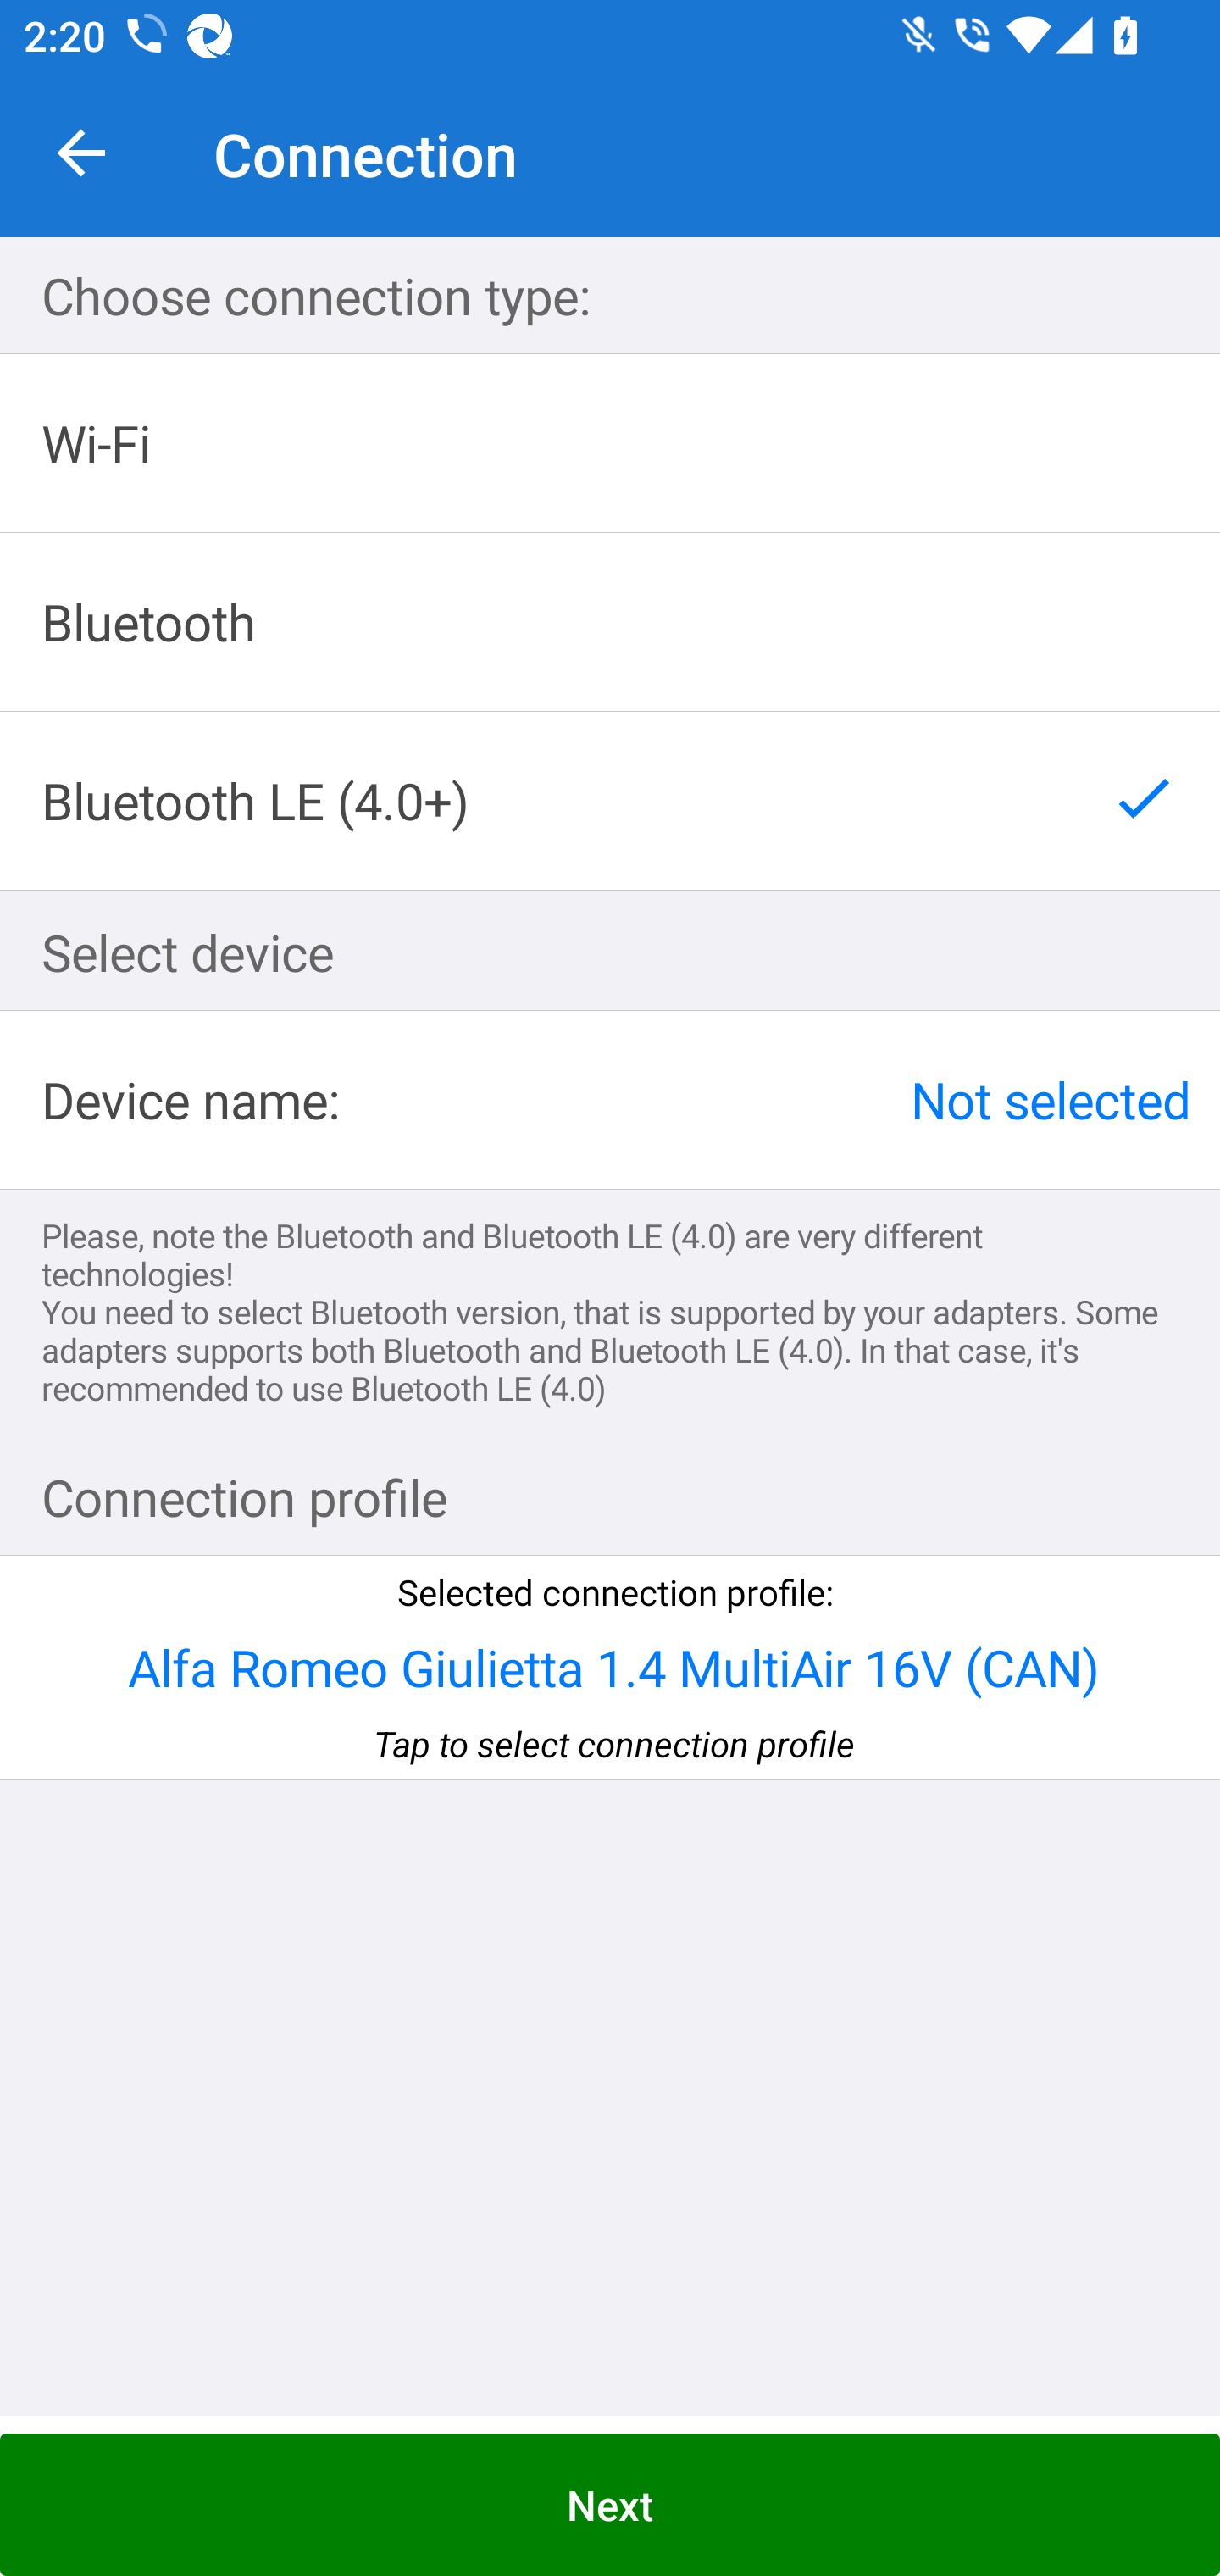 The width and height of the screenshot is (1220, 2576). What do you see at coordinates (610, 444) in the screenshot?
I see `Wi-Fi` at bounding box center [610, 444].